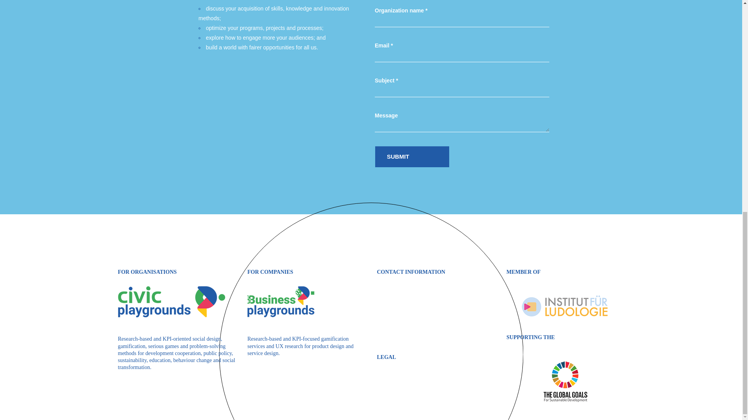 This screenshot has height=420, width=748. Describe the element at coordinates (412, 156) in the screenshot. I see `SUBMIT` at that location.